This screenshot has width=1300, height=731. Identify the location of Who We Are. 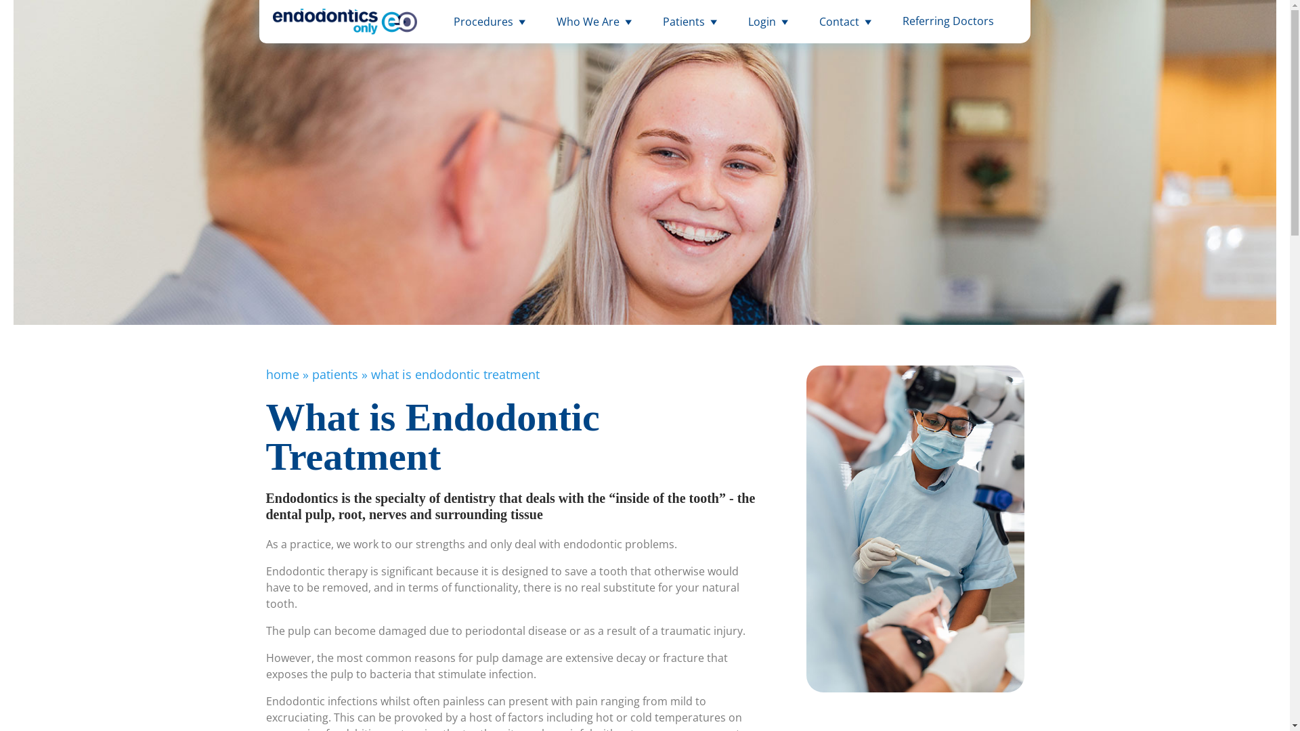
(596, 22).